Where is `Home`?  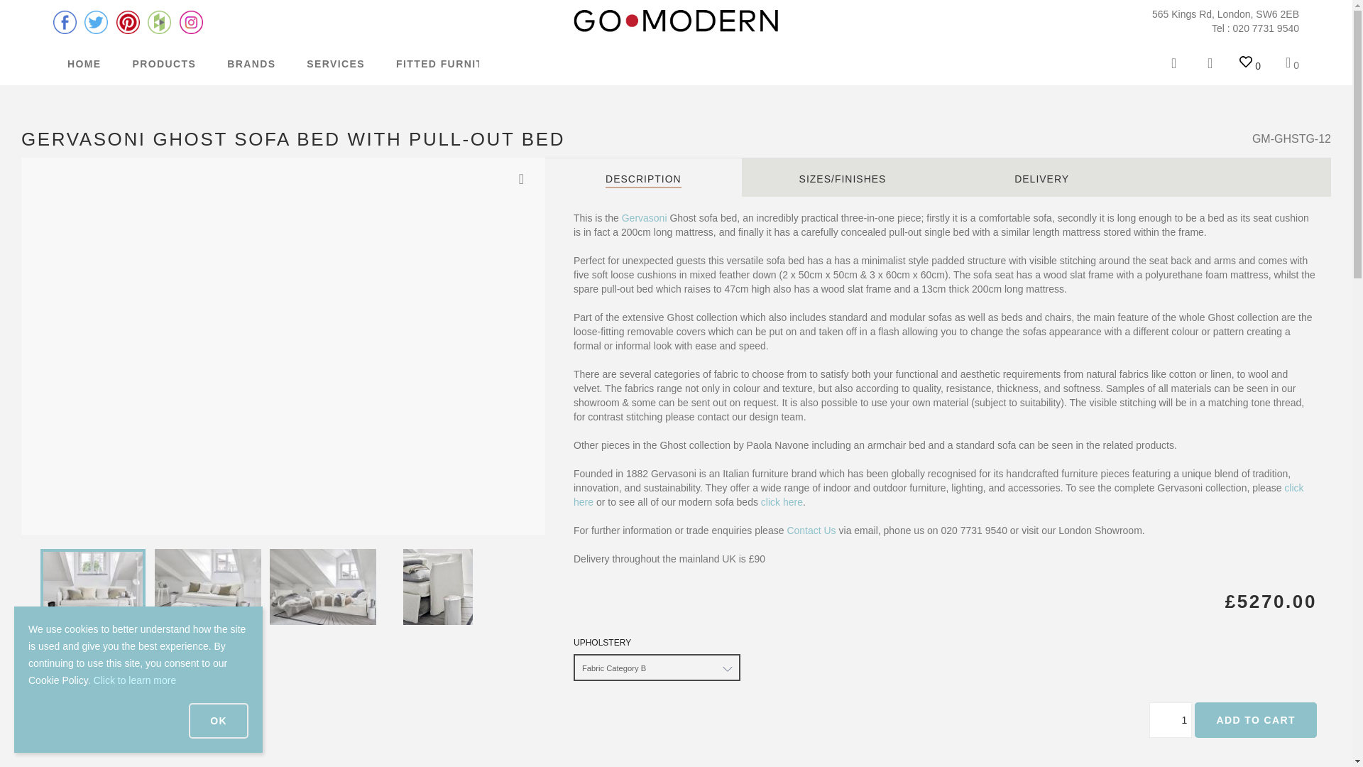
Home is located at coordinates (677, 21).